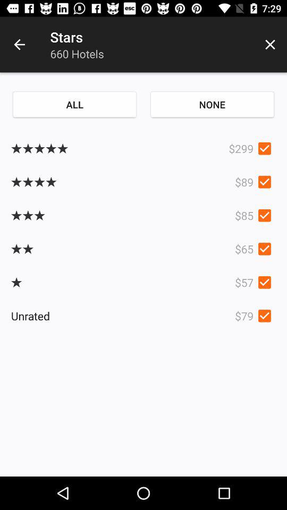 The height and width of the screenshot is (510, 287). Describe the element at coordinates (74, 104) in the screenshot. I see `choose the all item` at that location.